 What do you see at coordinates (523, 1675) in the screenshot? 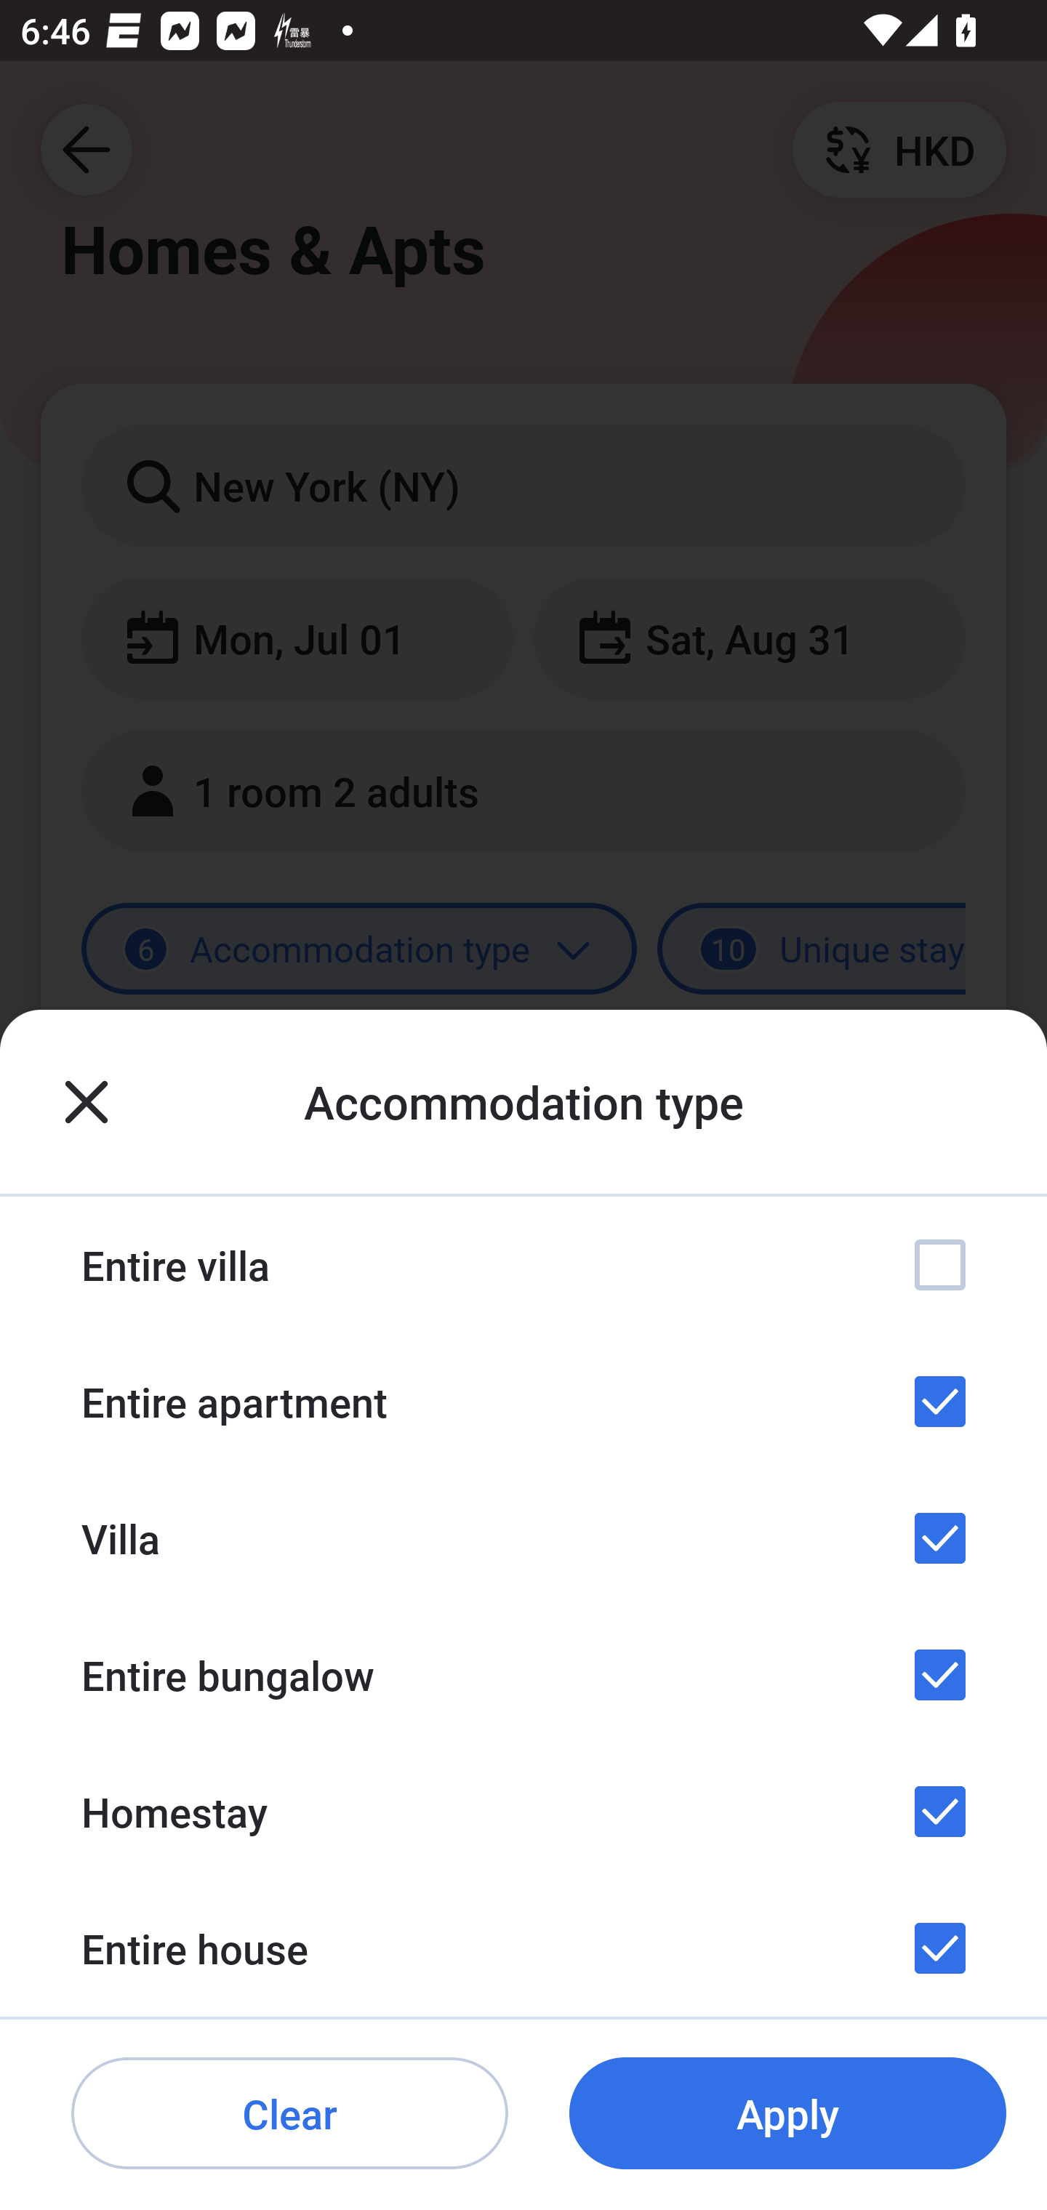
I see `Entire bungalow` at bounding box center [523, 1675].